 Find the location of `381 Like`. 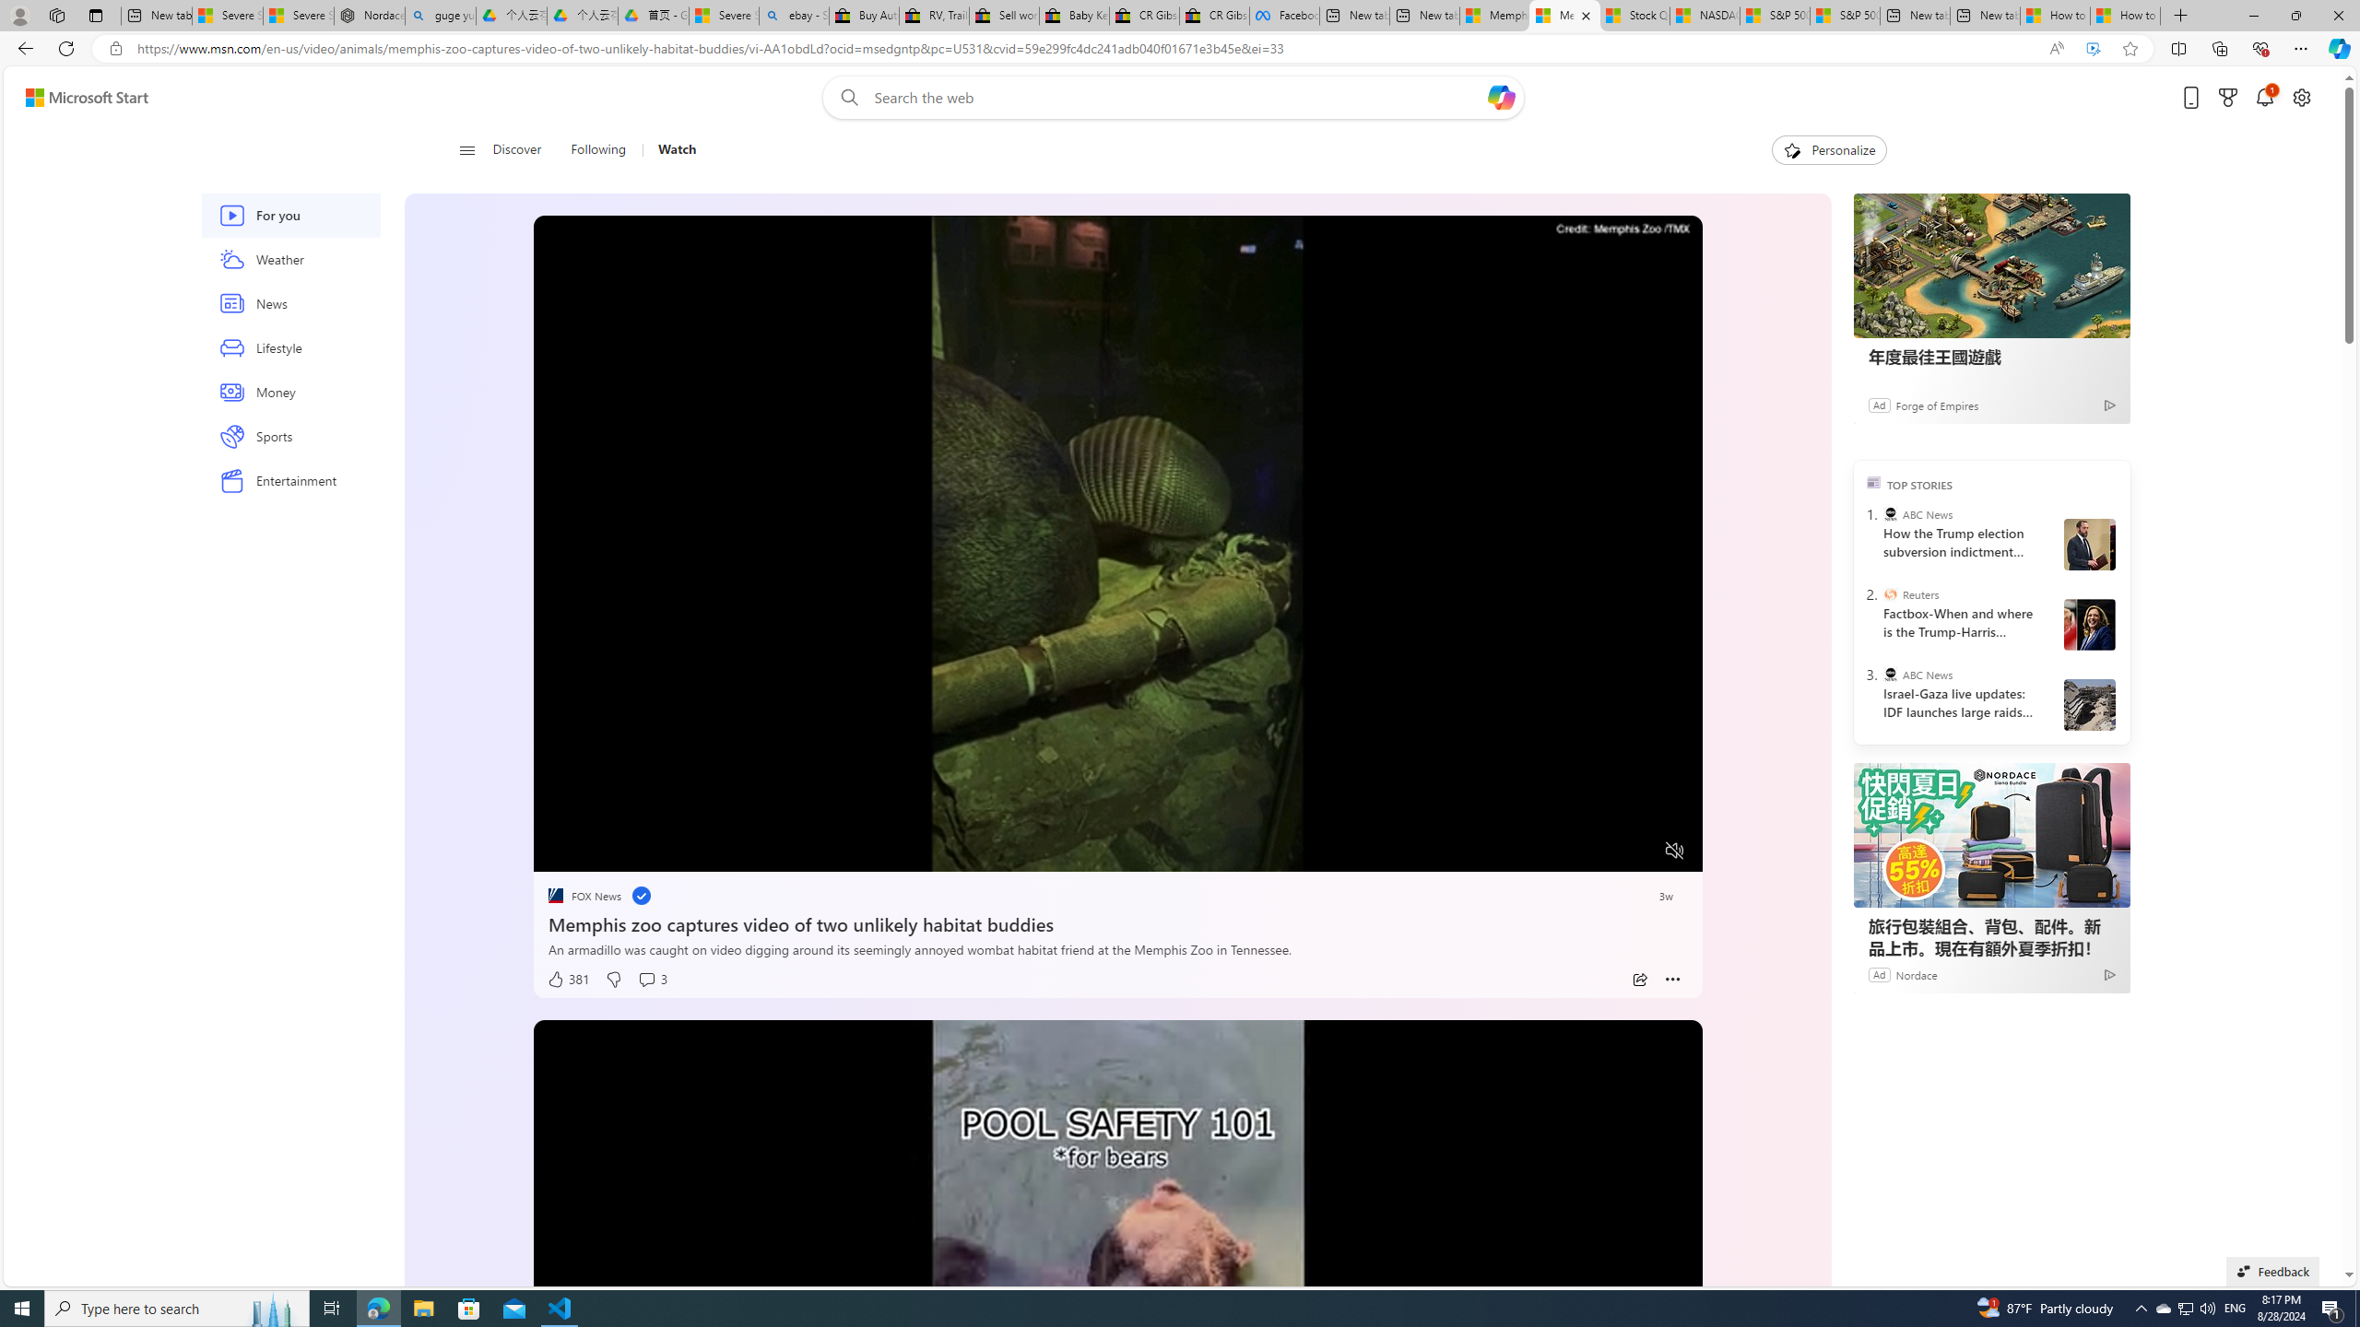

381 Like is located at coordinates (567, 980).